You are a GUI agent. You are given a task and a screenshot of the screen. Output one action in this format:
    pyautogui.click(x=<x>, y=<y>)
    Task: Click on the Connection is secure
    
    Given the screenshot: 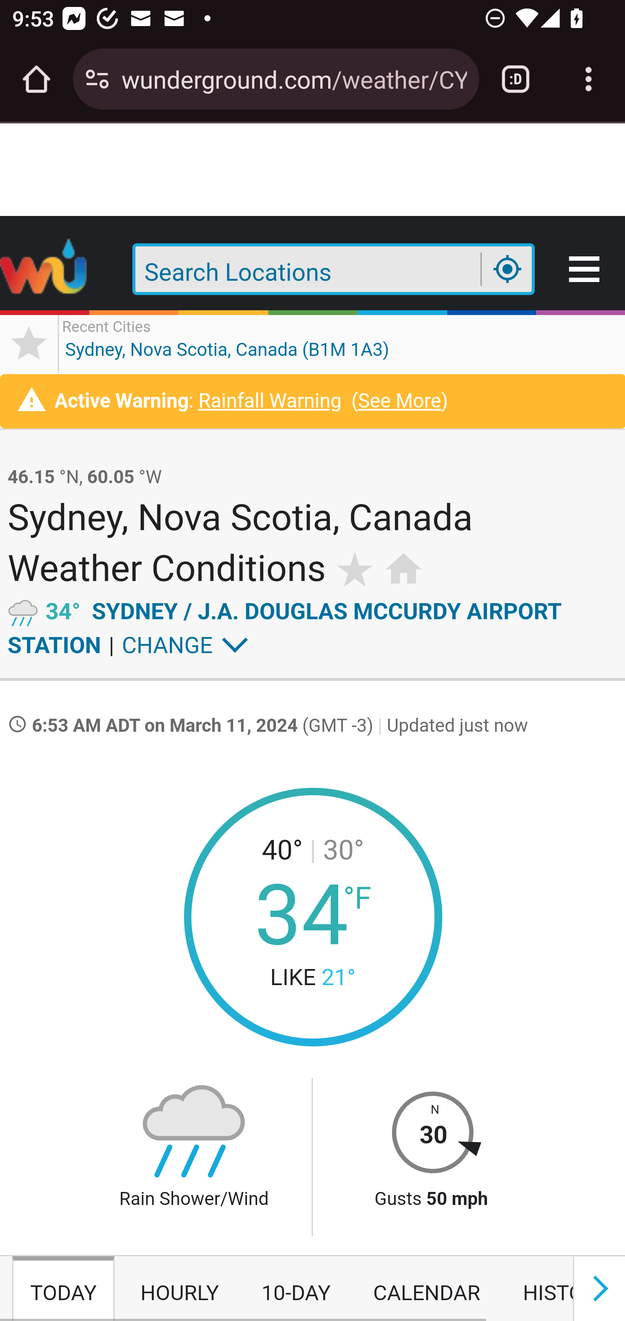 What is the action you would take?
    pyautogui.click(x=97, y=79)
    